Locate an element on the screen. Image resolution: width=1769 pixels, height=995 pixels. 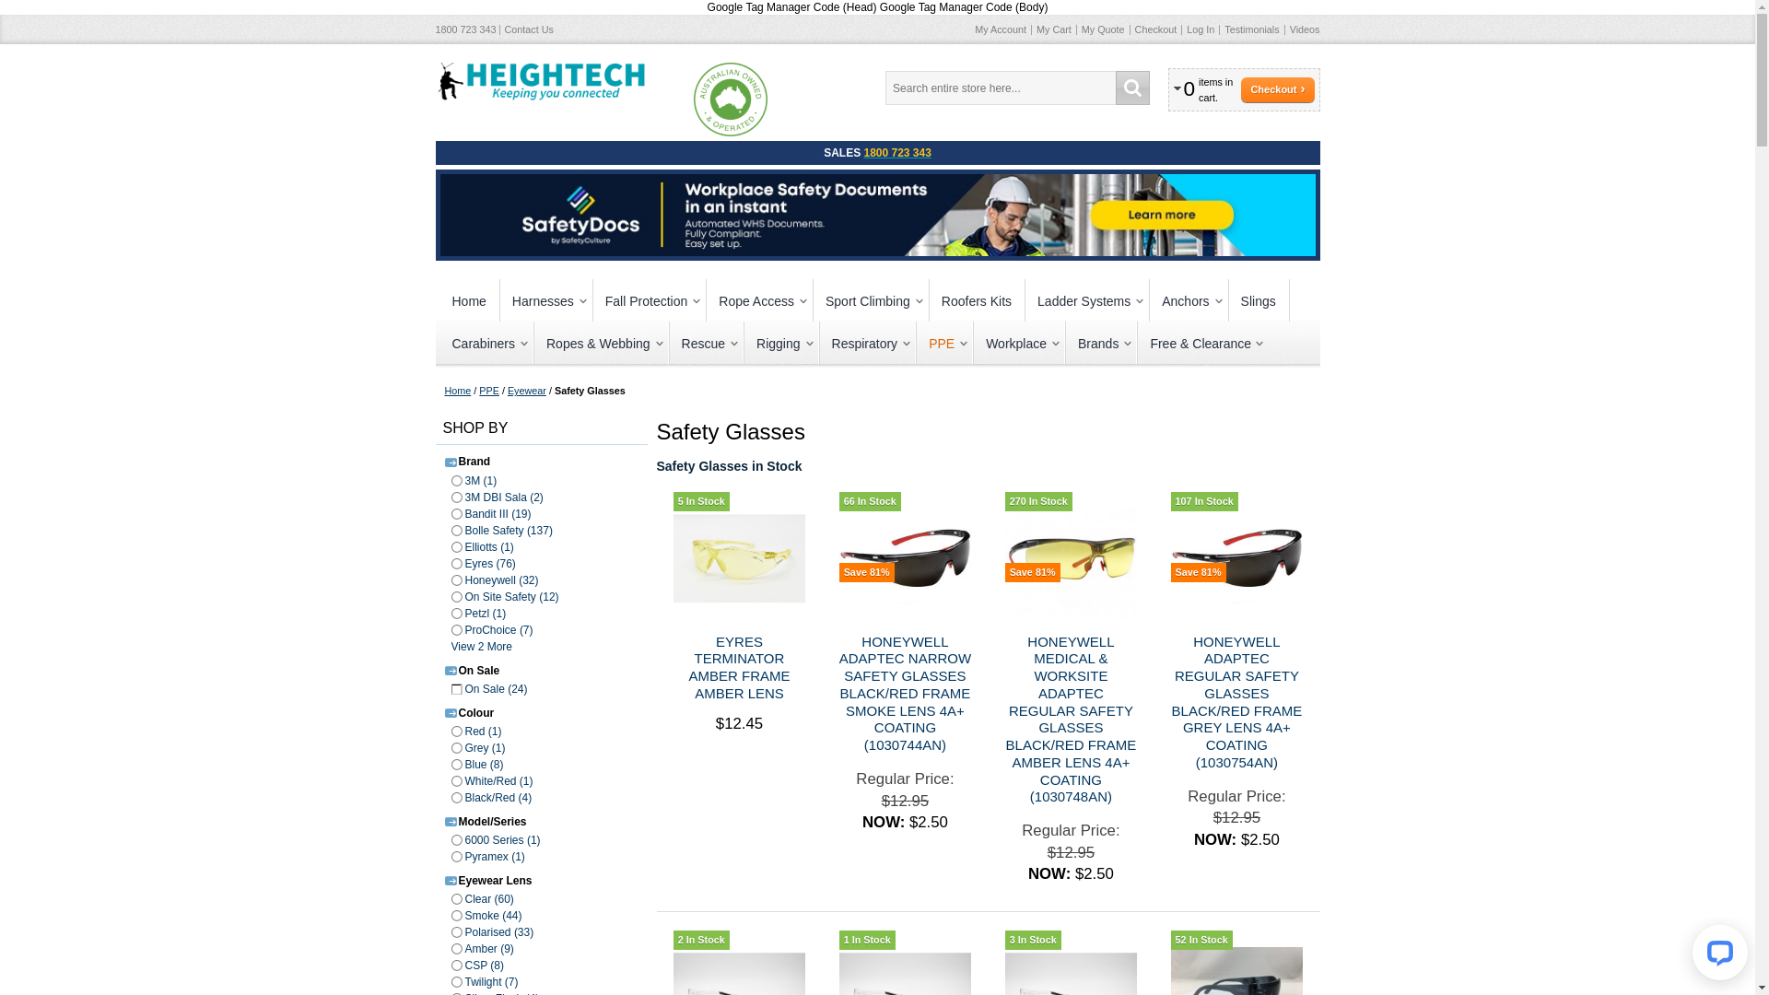
1 In Stock is located at coordinates (868, 940).